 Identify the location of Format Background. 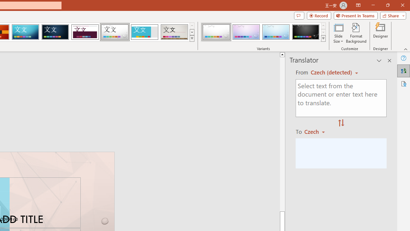
(356, 33).